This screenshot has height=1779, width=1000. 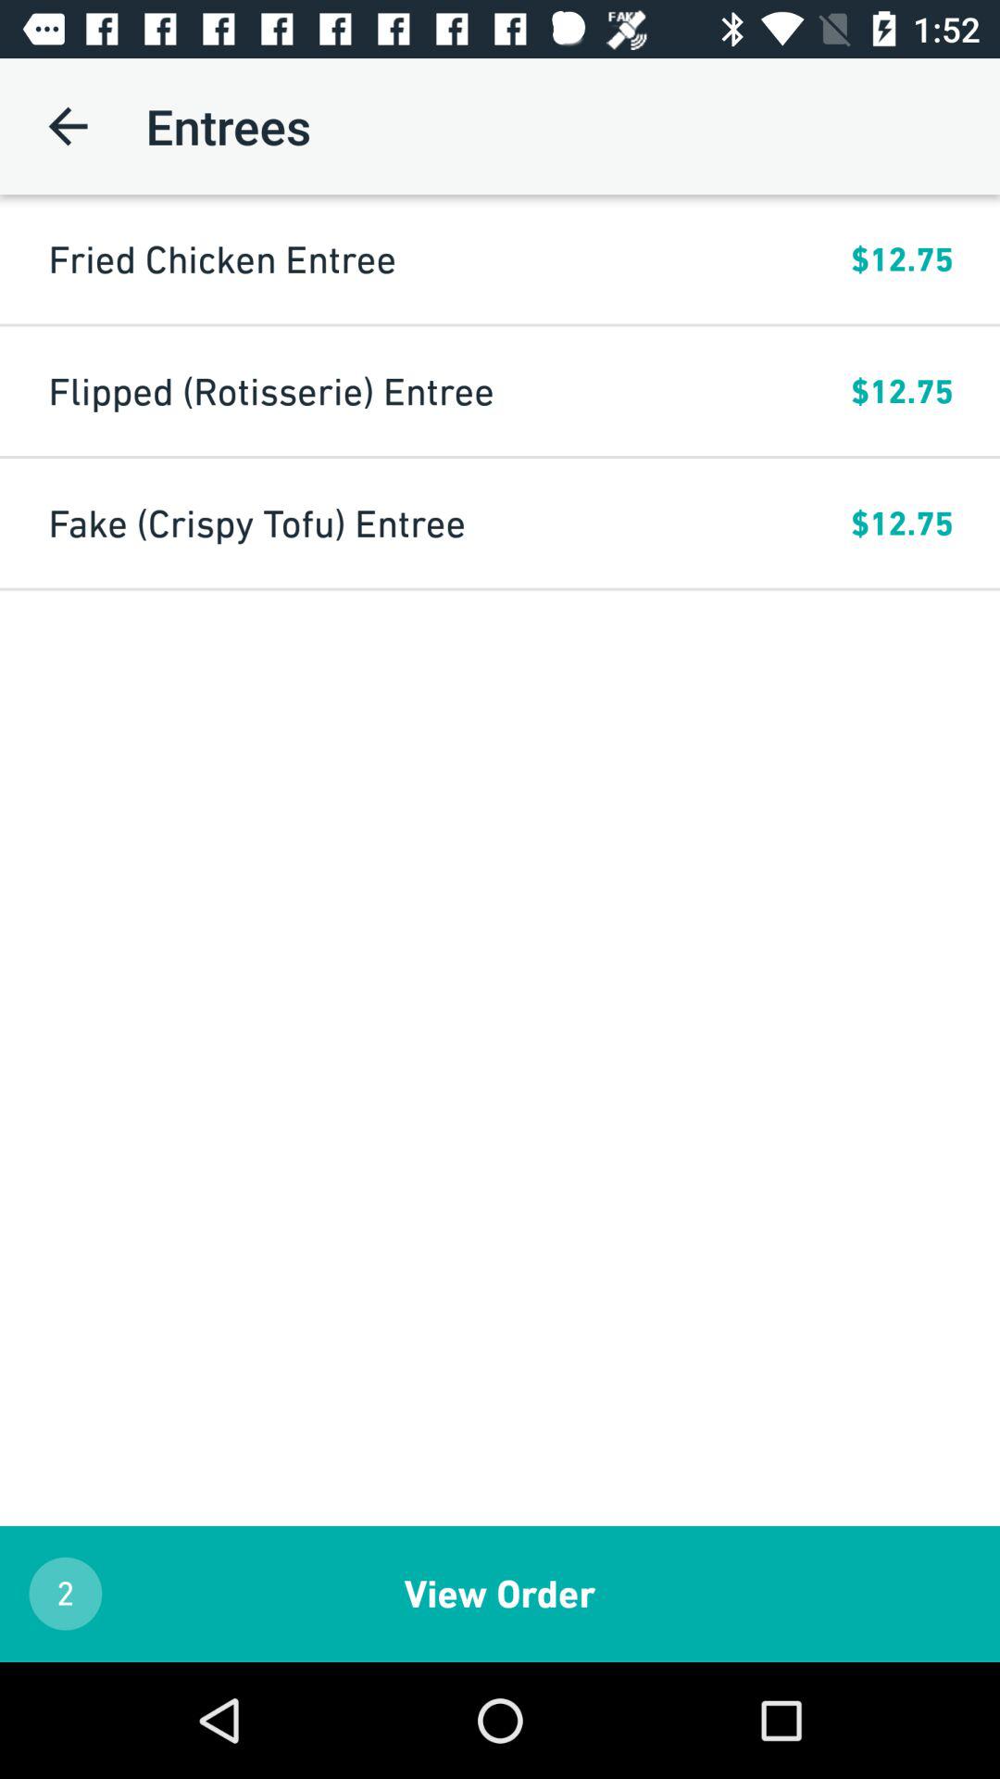 What do you see at coordinates (68, 126) in the screenshot?
I see `click icon above the fried chicken entree icon` at bounding box center [68, 126].